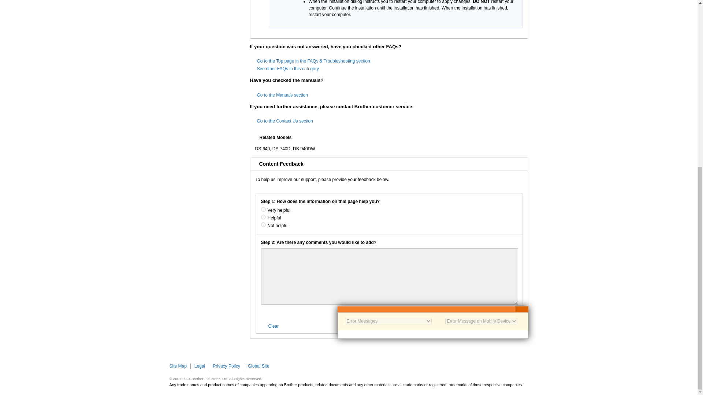 This screenshot has width=703, height=395. I want to click on Clear, so click(270, 326).